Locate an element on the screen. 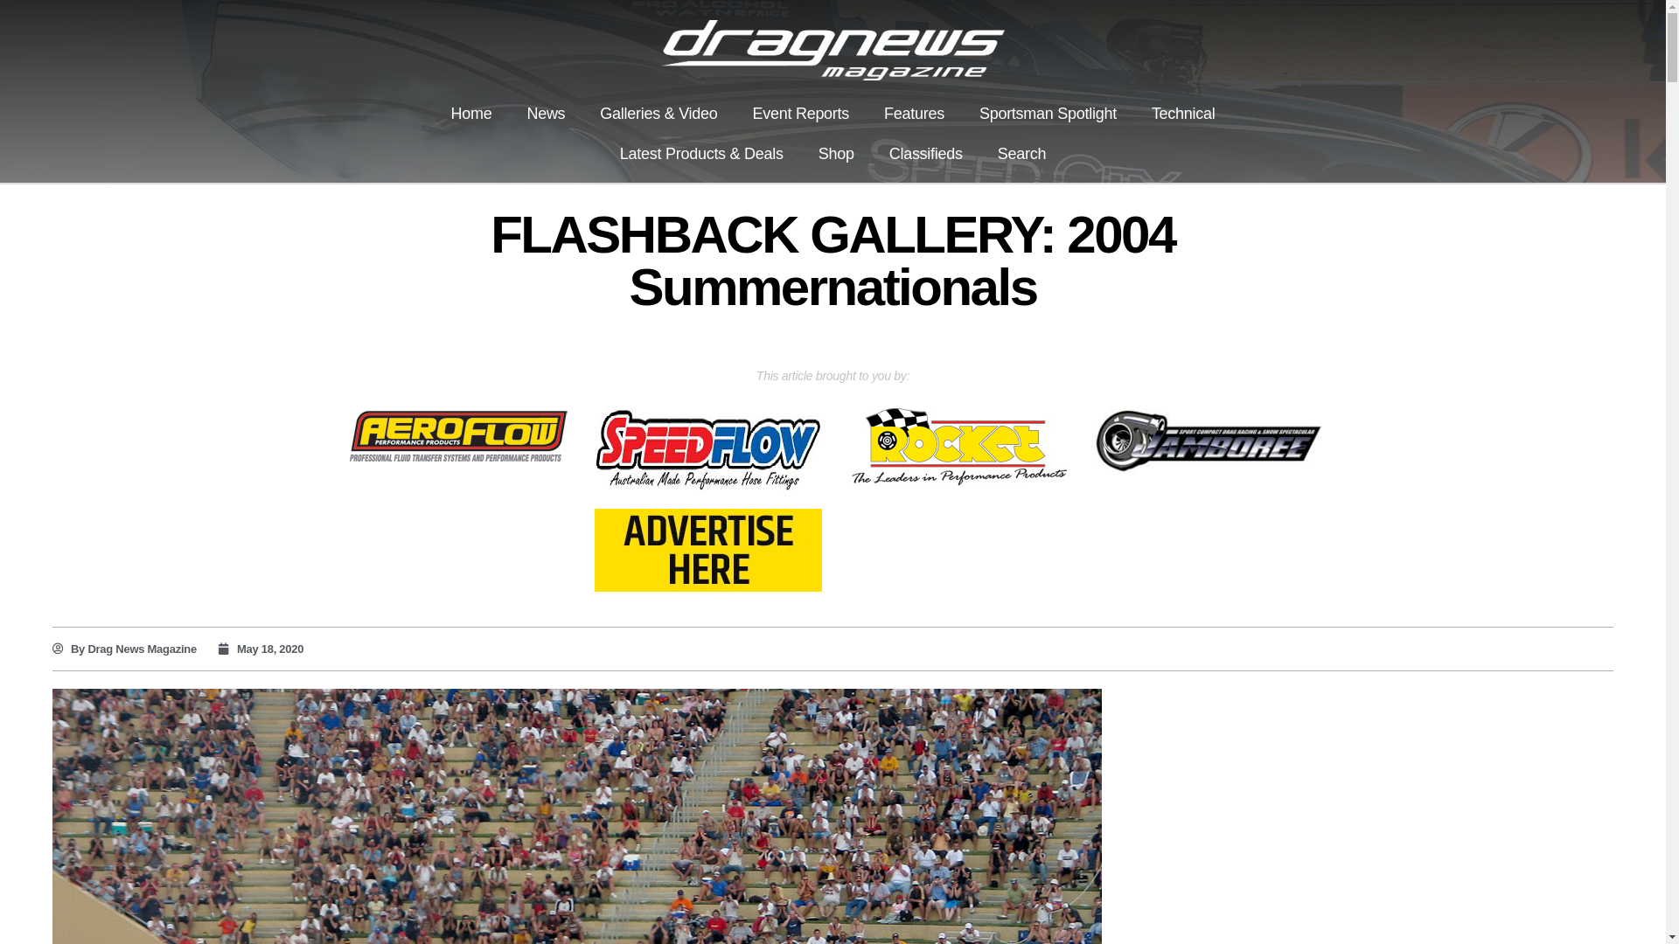 The image size is (1679, 944). By Drag News Magazine is located at coordinates (124, 649).